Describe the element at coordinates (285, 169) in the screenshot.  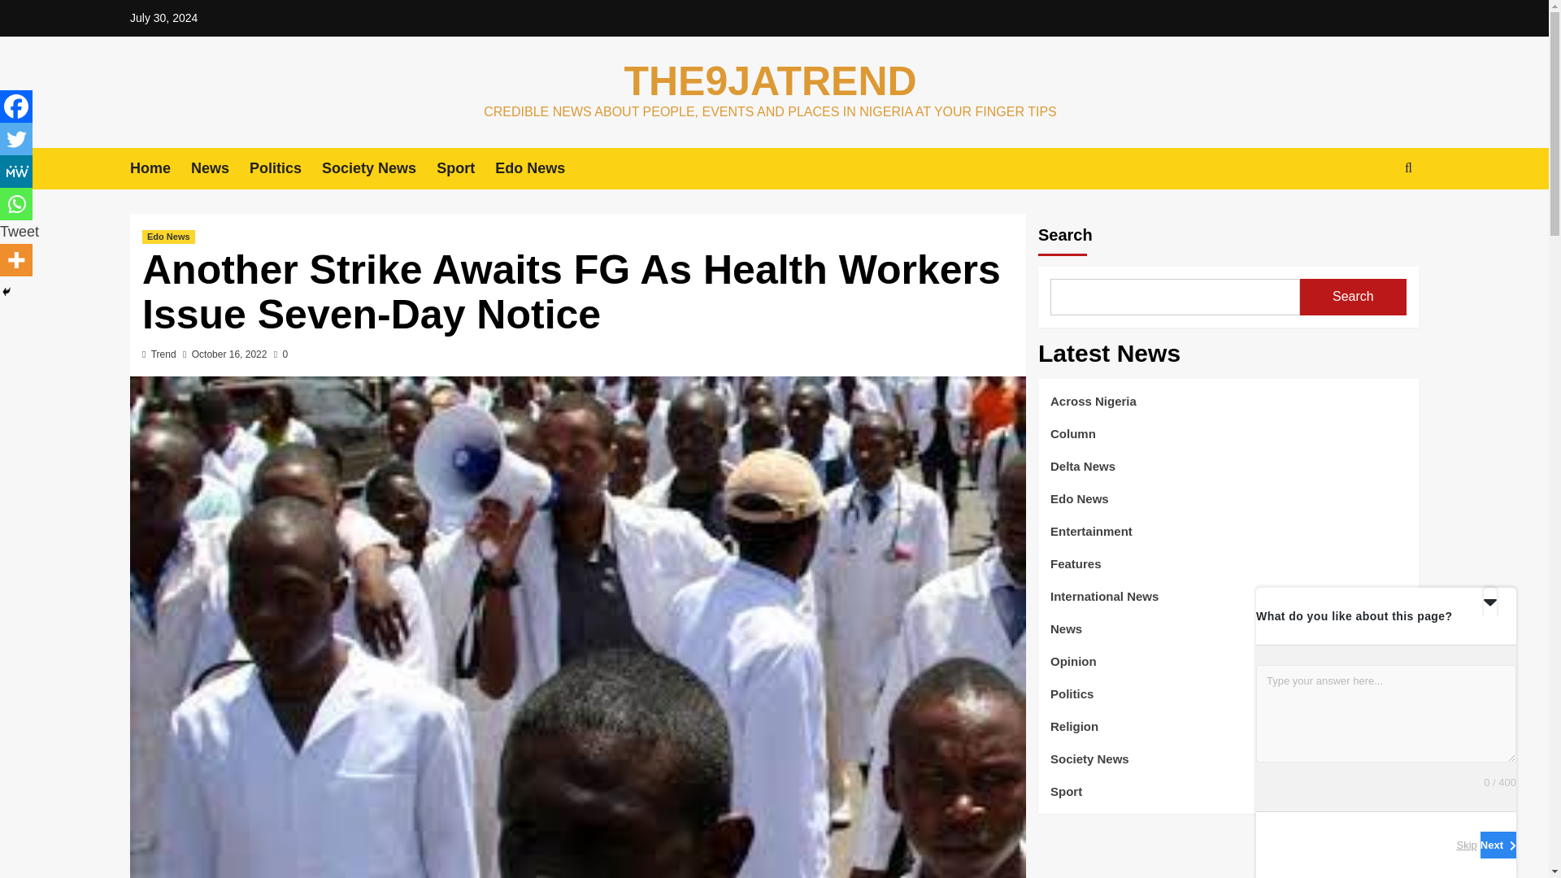
I see `Politics` at that location.